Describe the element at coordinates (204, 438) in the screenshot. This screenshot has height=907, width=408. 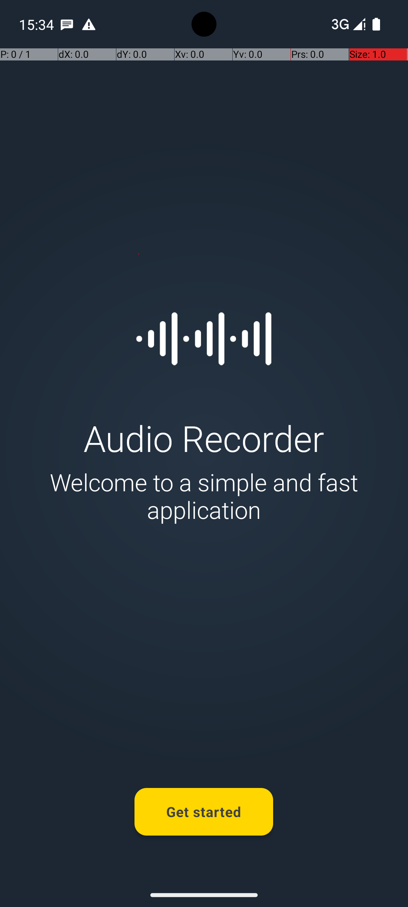
I see `Audio Recorder` at that location.